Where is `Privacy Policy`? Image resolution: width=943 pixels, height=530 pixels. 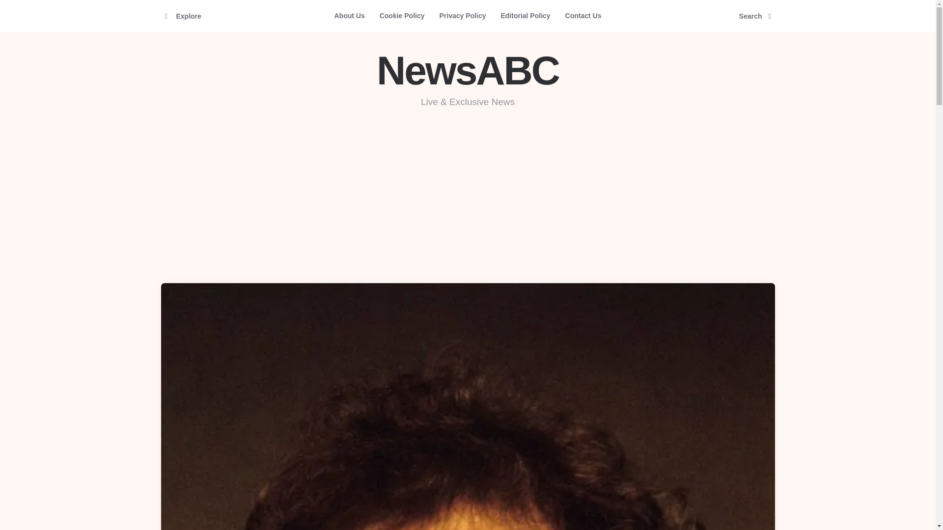 Privacy Policy is located at coordinates (463, 16).